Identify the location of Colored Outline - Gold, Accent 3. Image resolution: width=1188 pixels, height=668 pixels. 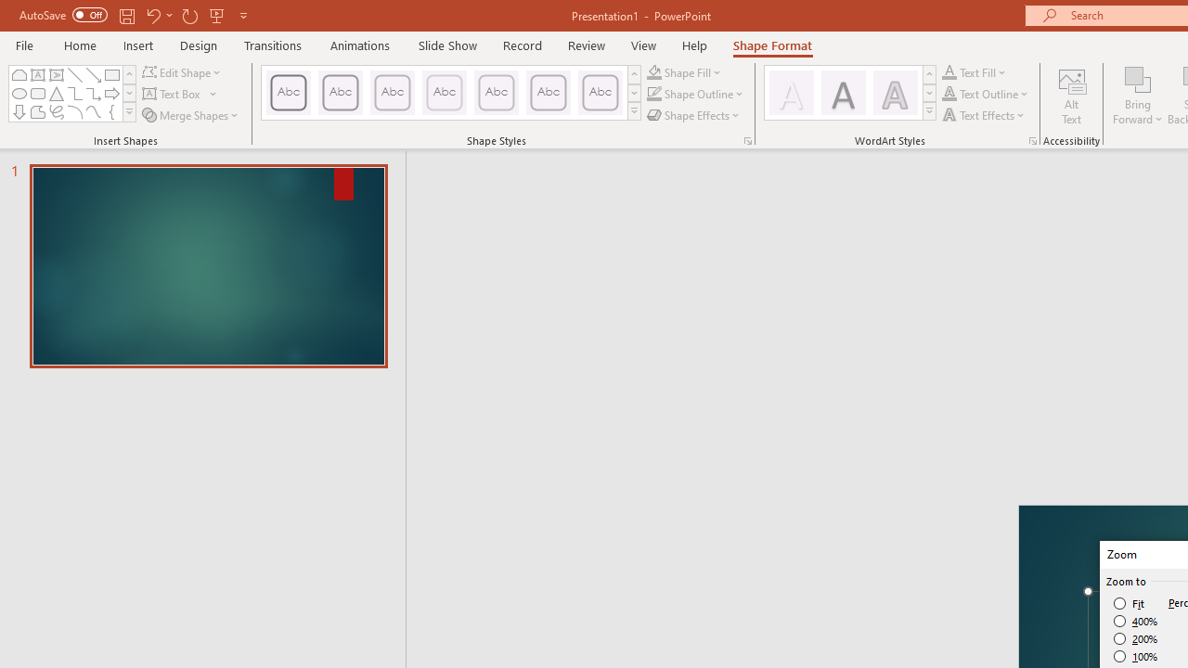
(444, 93).